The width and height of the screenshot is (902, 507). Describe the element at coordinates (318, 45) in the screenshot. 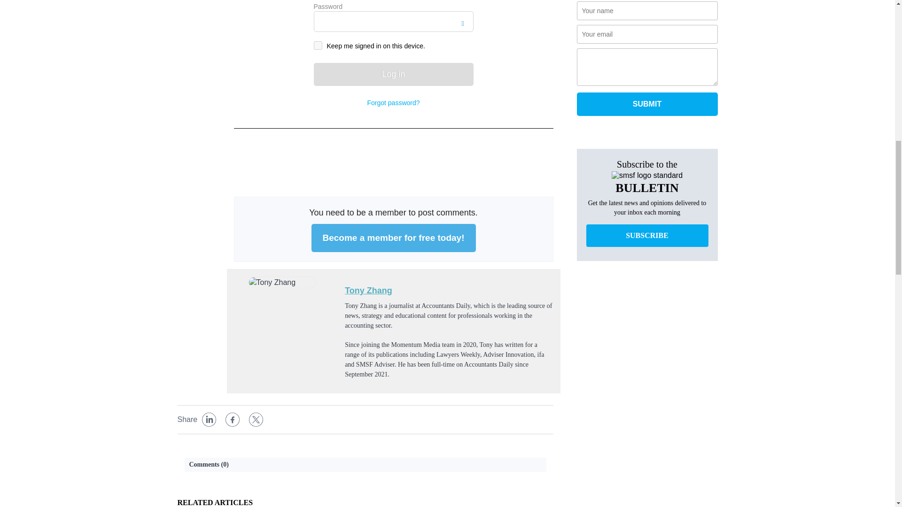

I see `on` at that location.